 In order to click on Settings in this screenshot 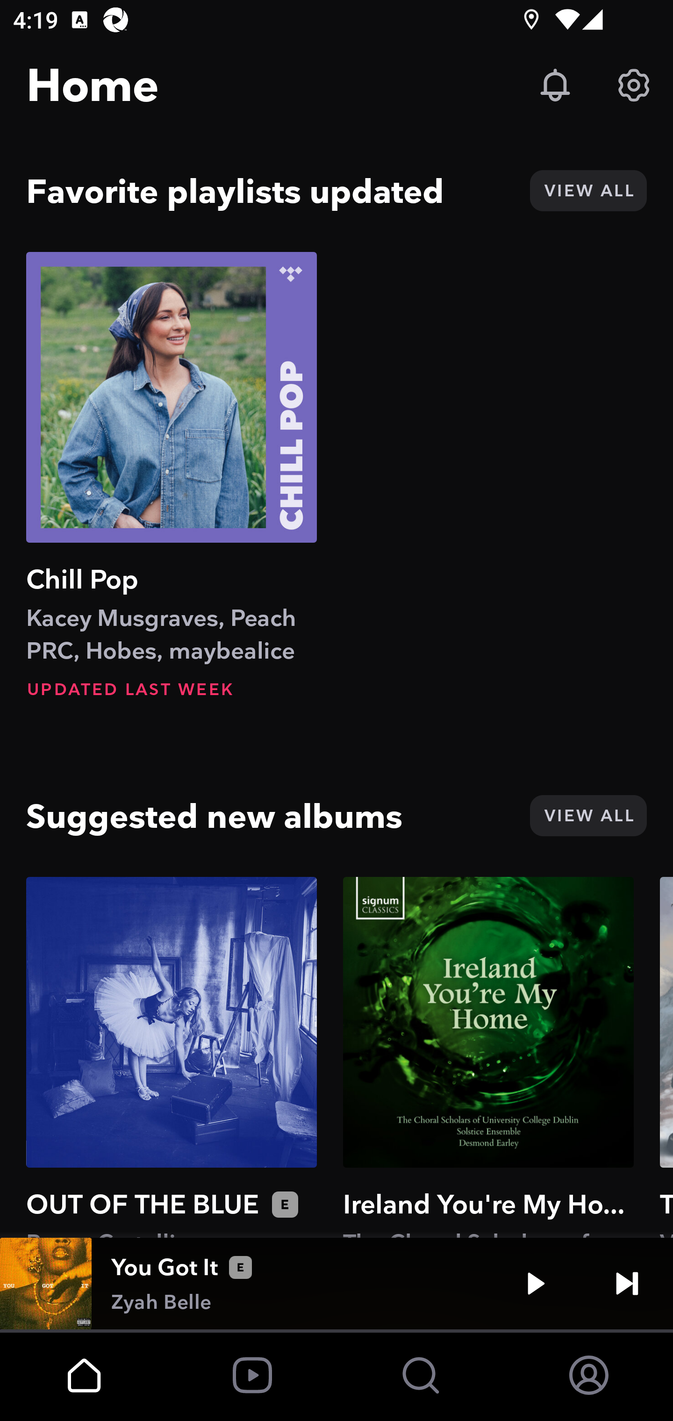, I will do `click(634, 85)`.